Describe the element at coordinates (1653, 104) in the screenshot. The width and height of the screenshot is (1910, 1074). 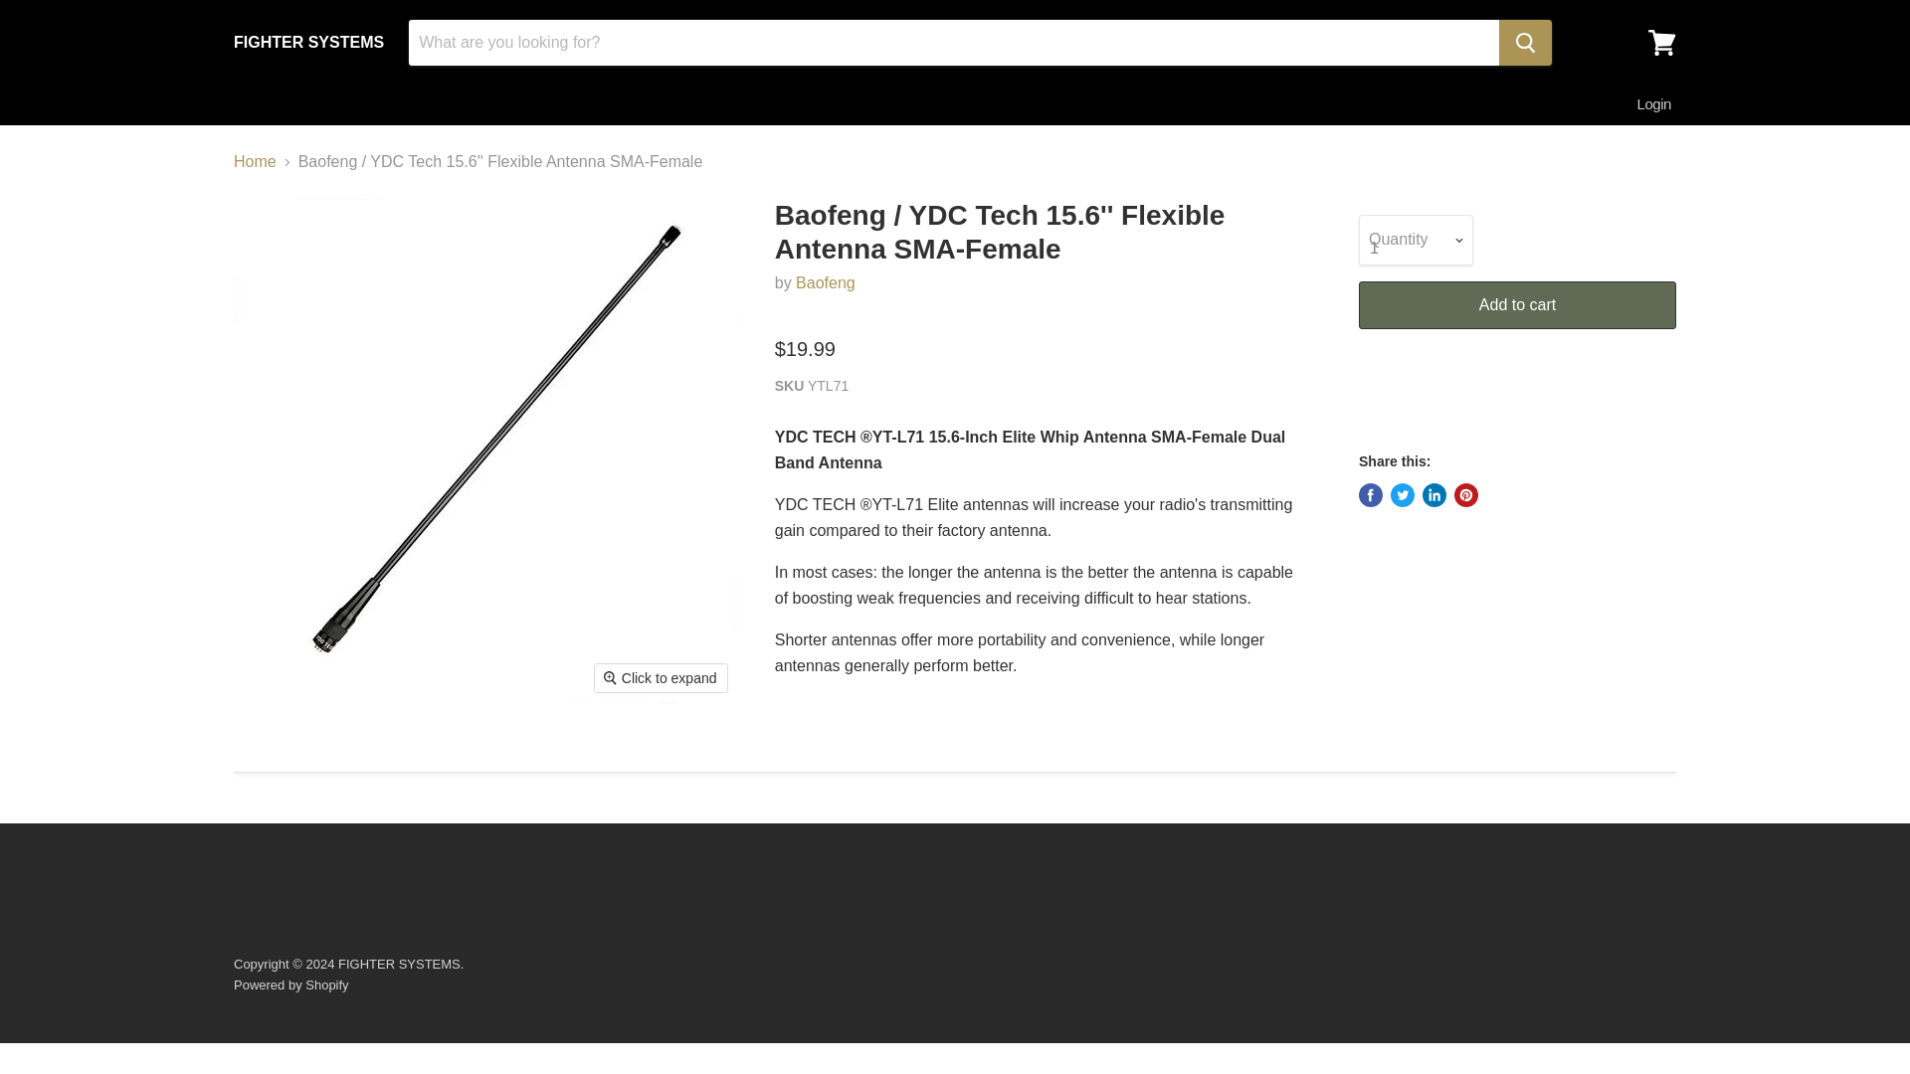
I see `Login` at that location.